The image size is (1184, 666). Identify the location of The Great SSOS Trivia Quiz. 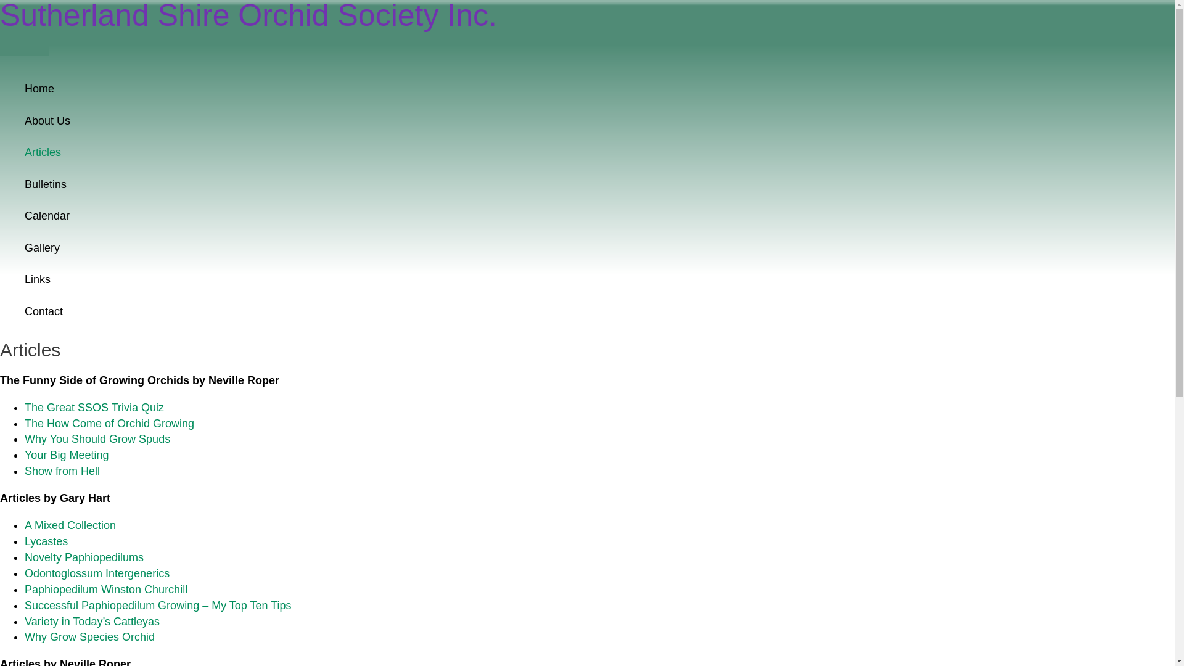
(94, 408).